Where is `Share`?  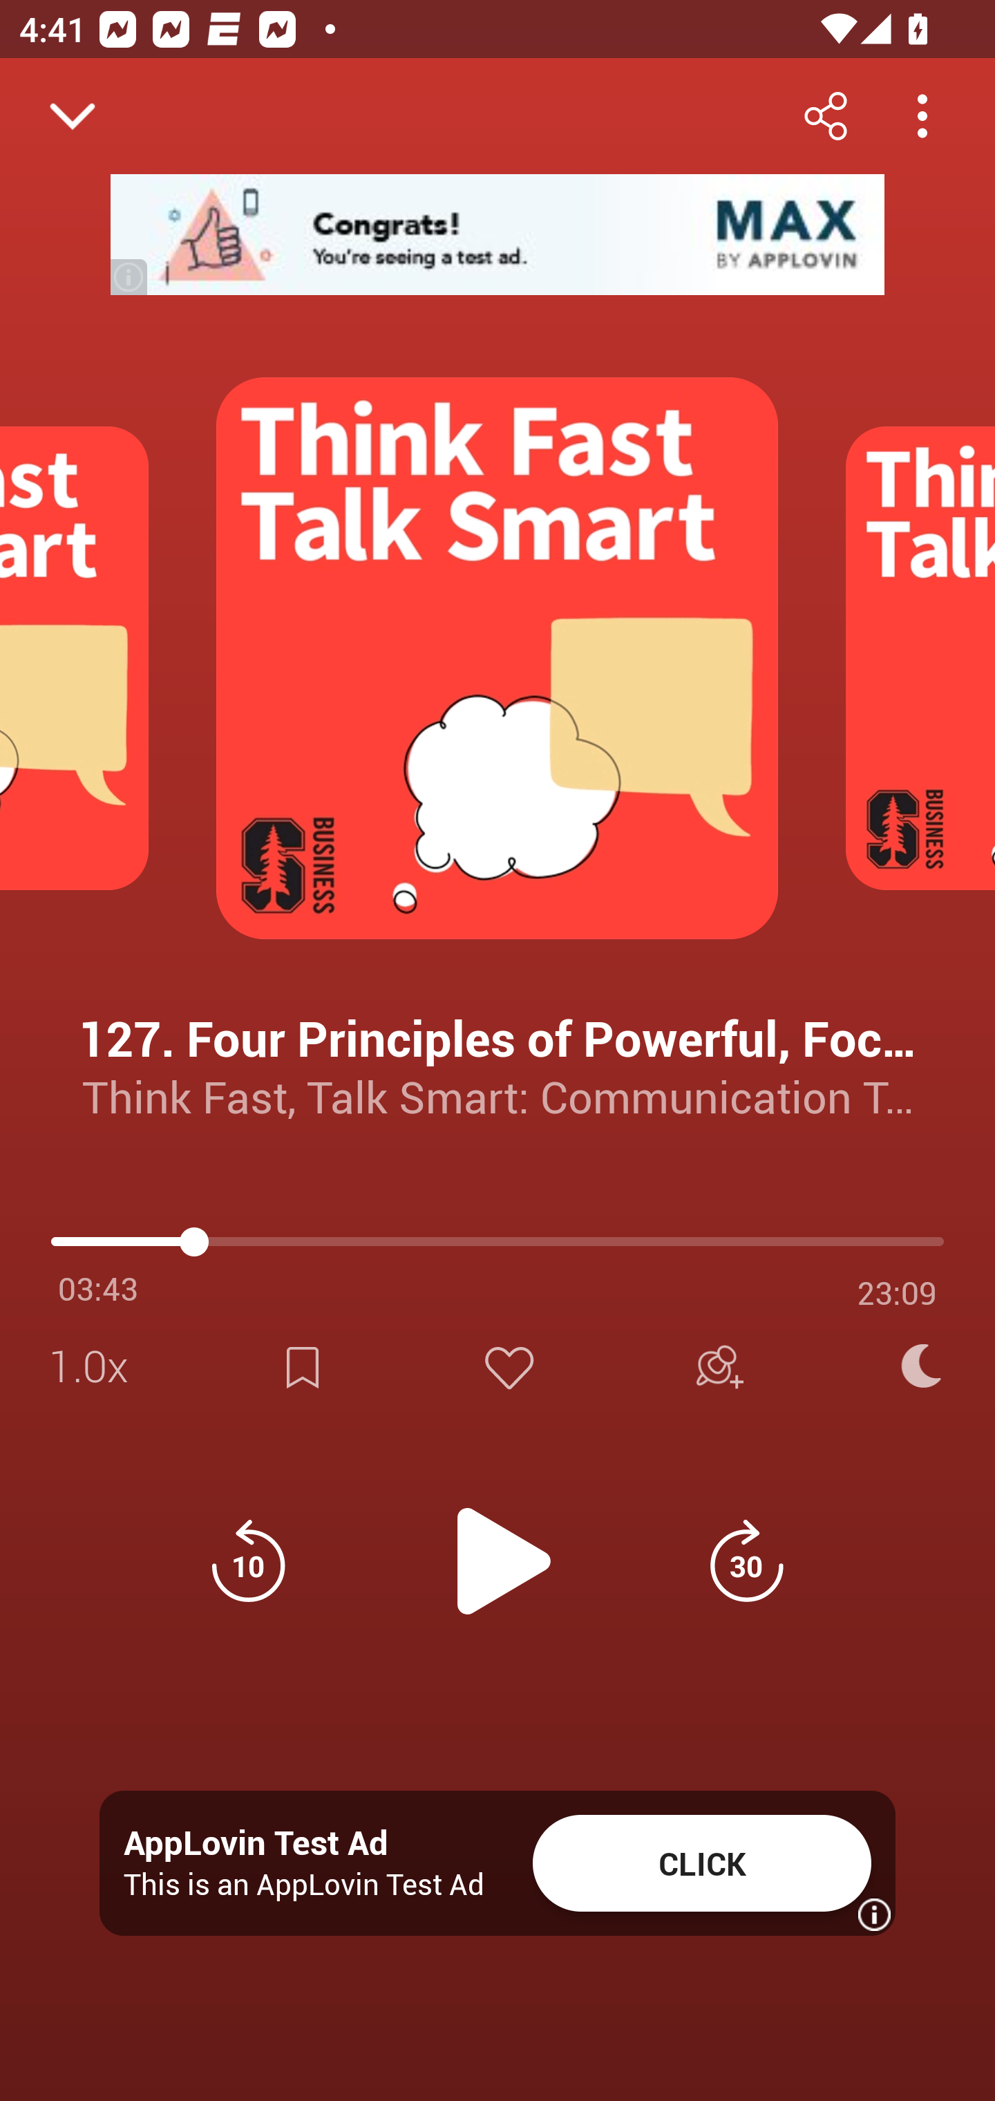
Share is located at coordinates (825, 115).